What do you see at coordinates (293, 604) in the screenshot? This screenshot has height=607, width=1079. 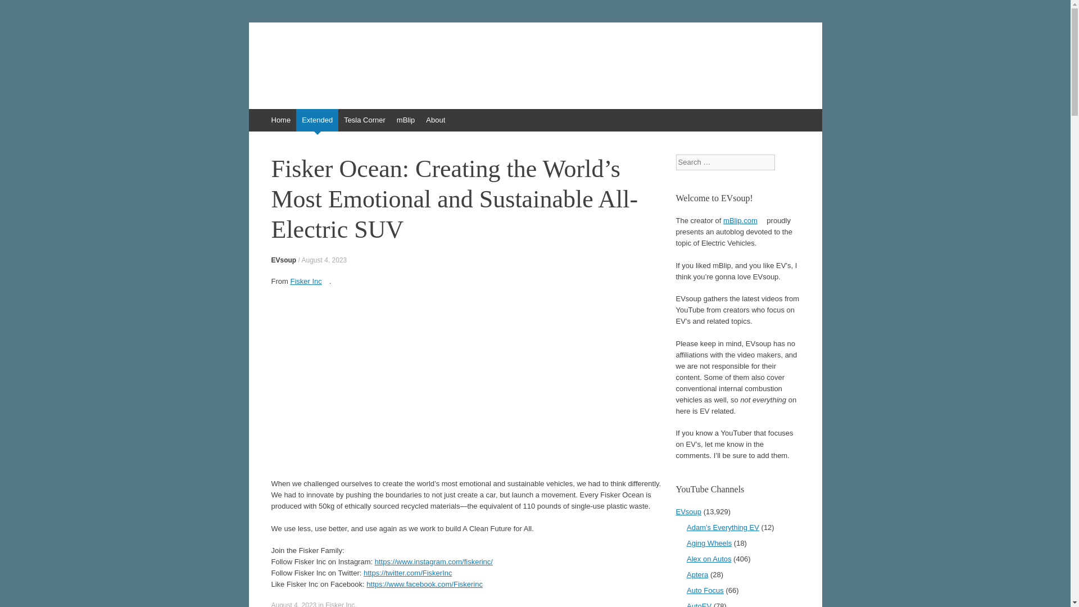 I see `August 4, 2023` at bounding box center [293, 604].